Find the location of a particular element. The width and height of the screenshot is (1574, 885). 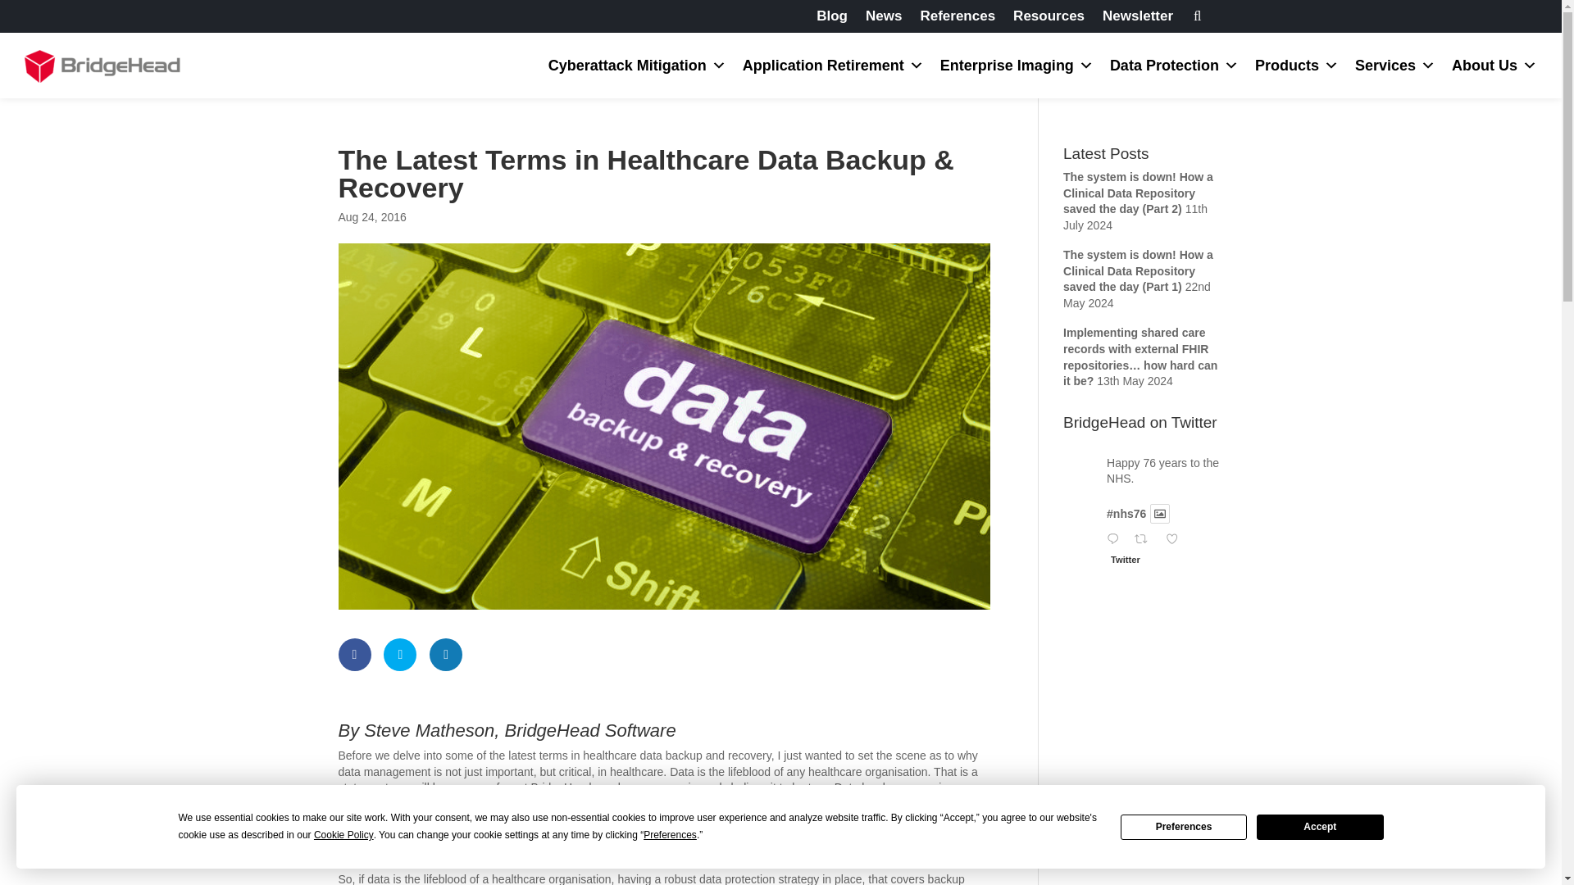

Data Protection is located at coordinates (1174, 65).